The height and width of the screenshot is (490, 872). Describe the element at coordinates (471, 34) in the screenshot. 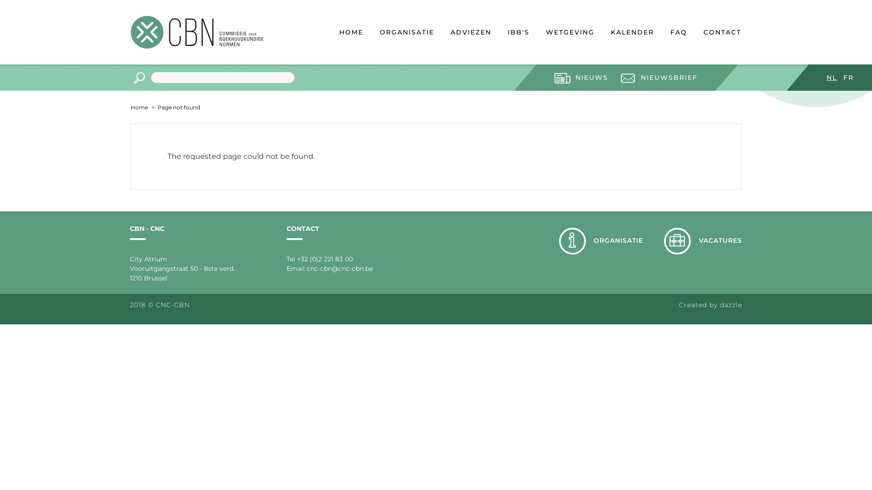

I see `ADVIEZEN` at that location.